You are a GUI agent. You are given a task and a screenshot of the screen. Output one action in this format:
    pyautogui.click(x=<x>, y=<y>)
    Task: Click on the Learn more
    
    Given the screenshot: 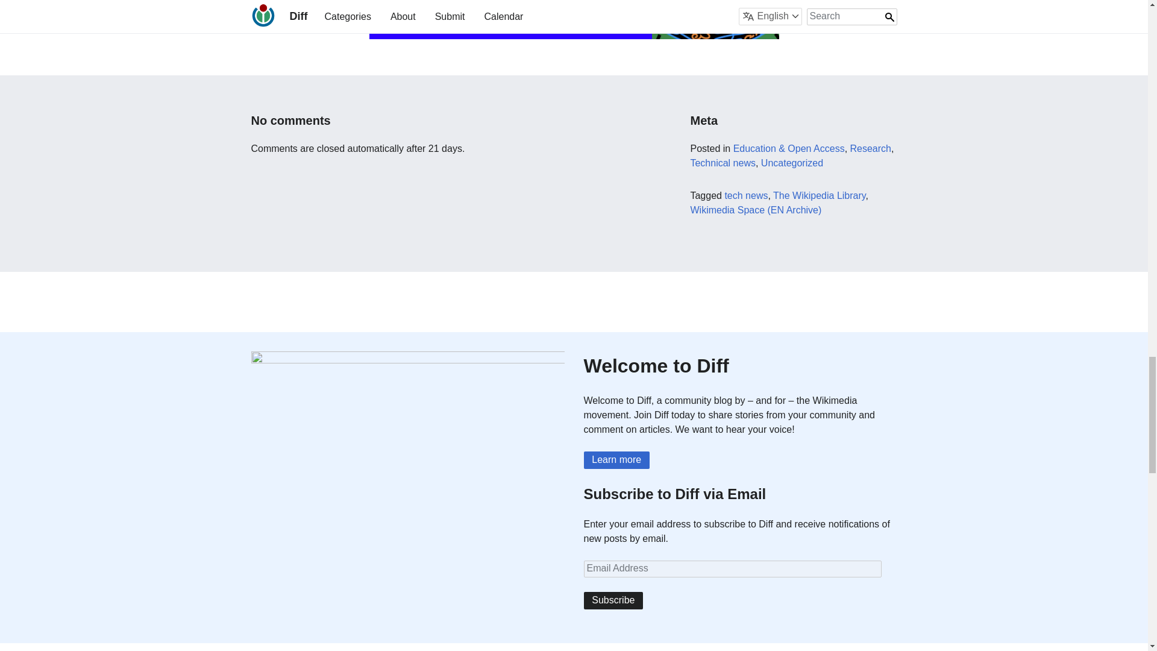 What is the action you would take?
    pyautogui.click(x=616, y=460)
    